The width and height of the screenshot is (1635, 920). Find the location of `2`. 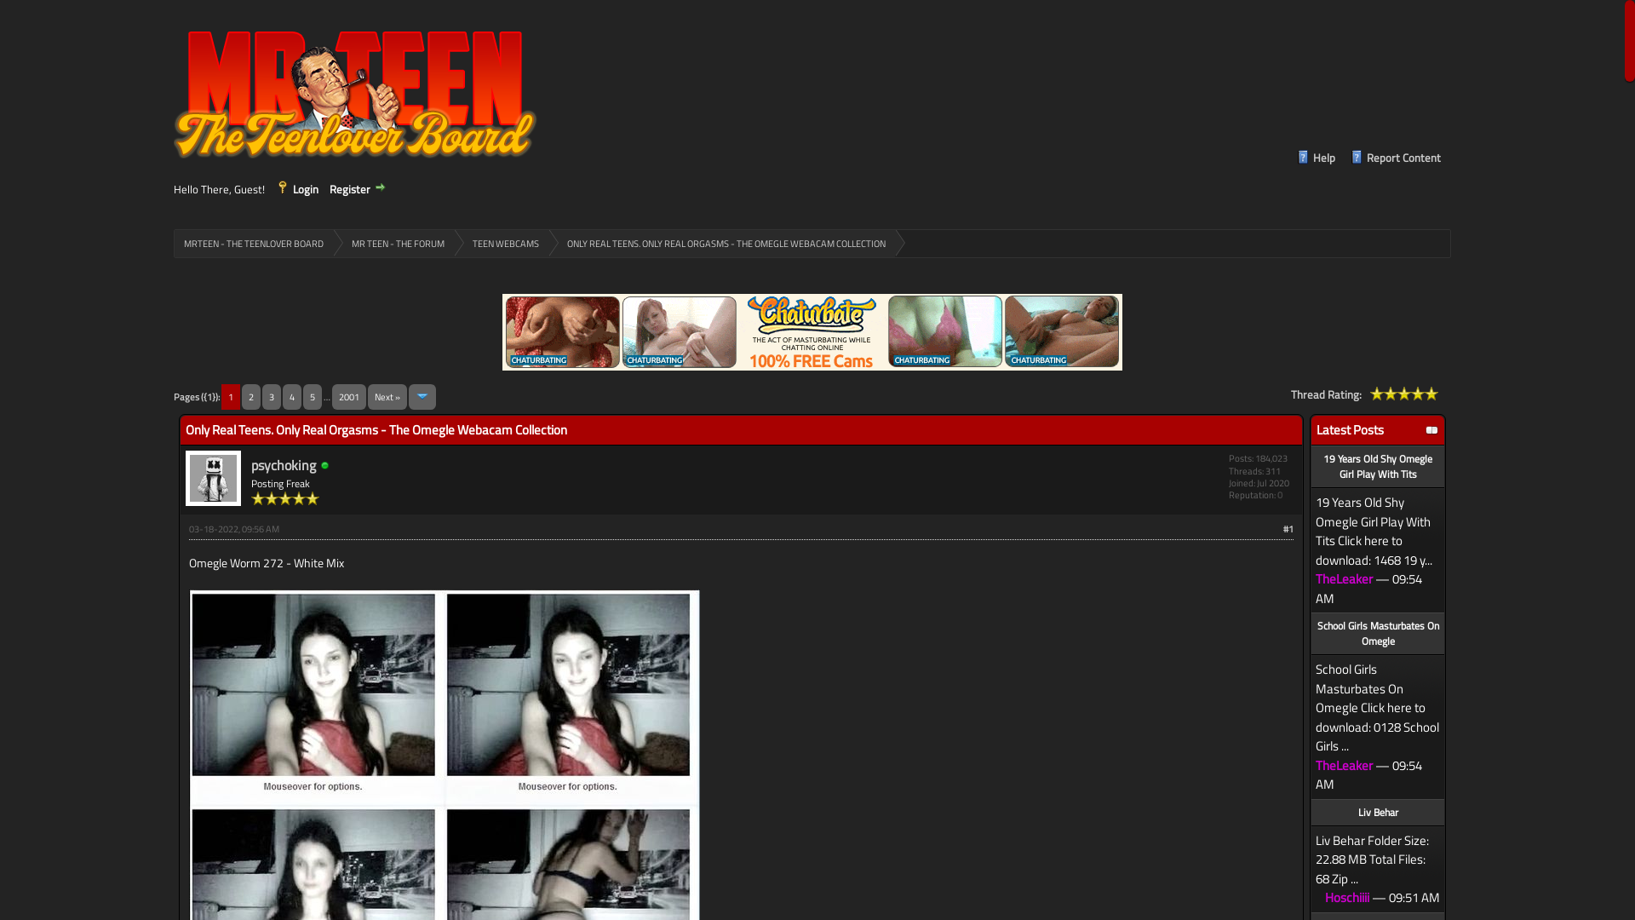

2 is located at coordinates (251, 397).